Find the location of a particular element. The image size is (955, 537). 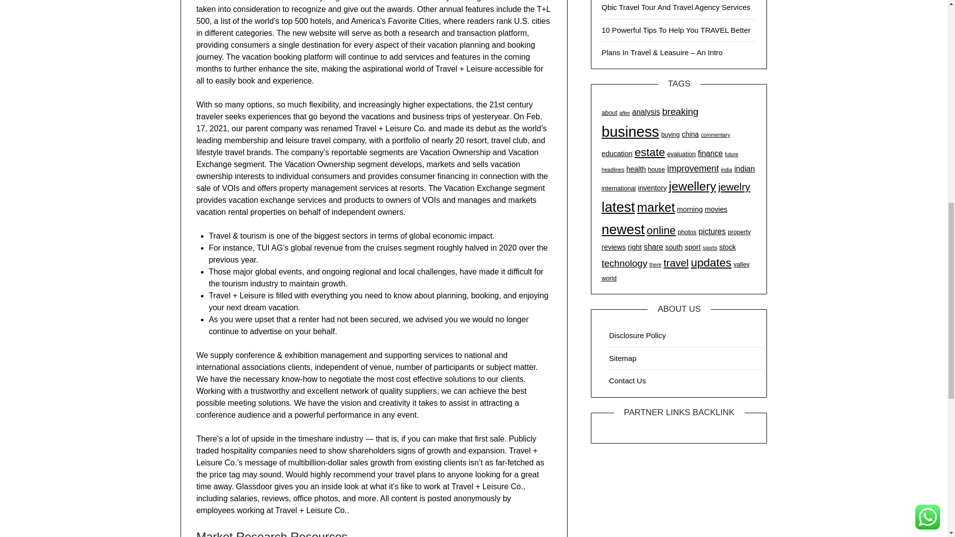

business is located at coordinates (630, 131).